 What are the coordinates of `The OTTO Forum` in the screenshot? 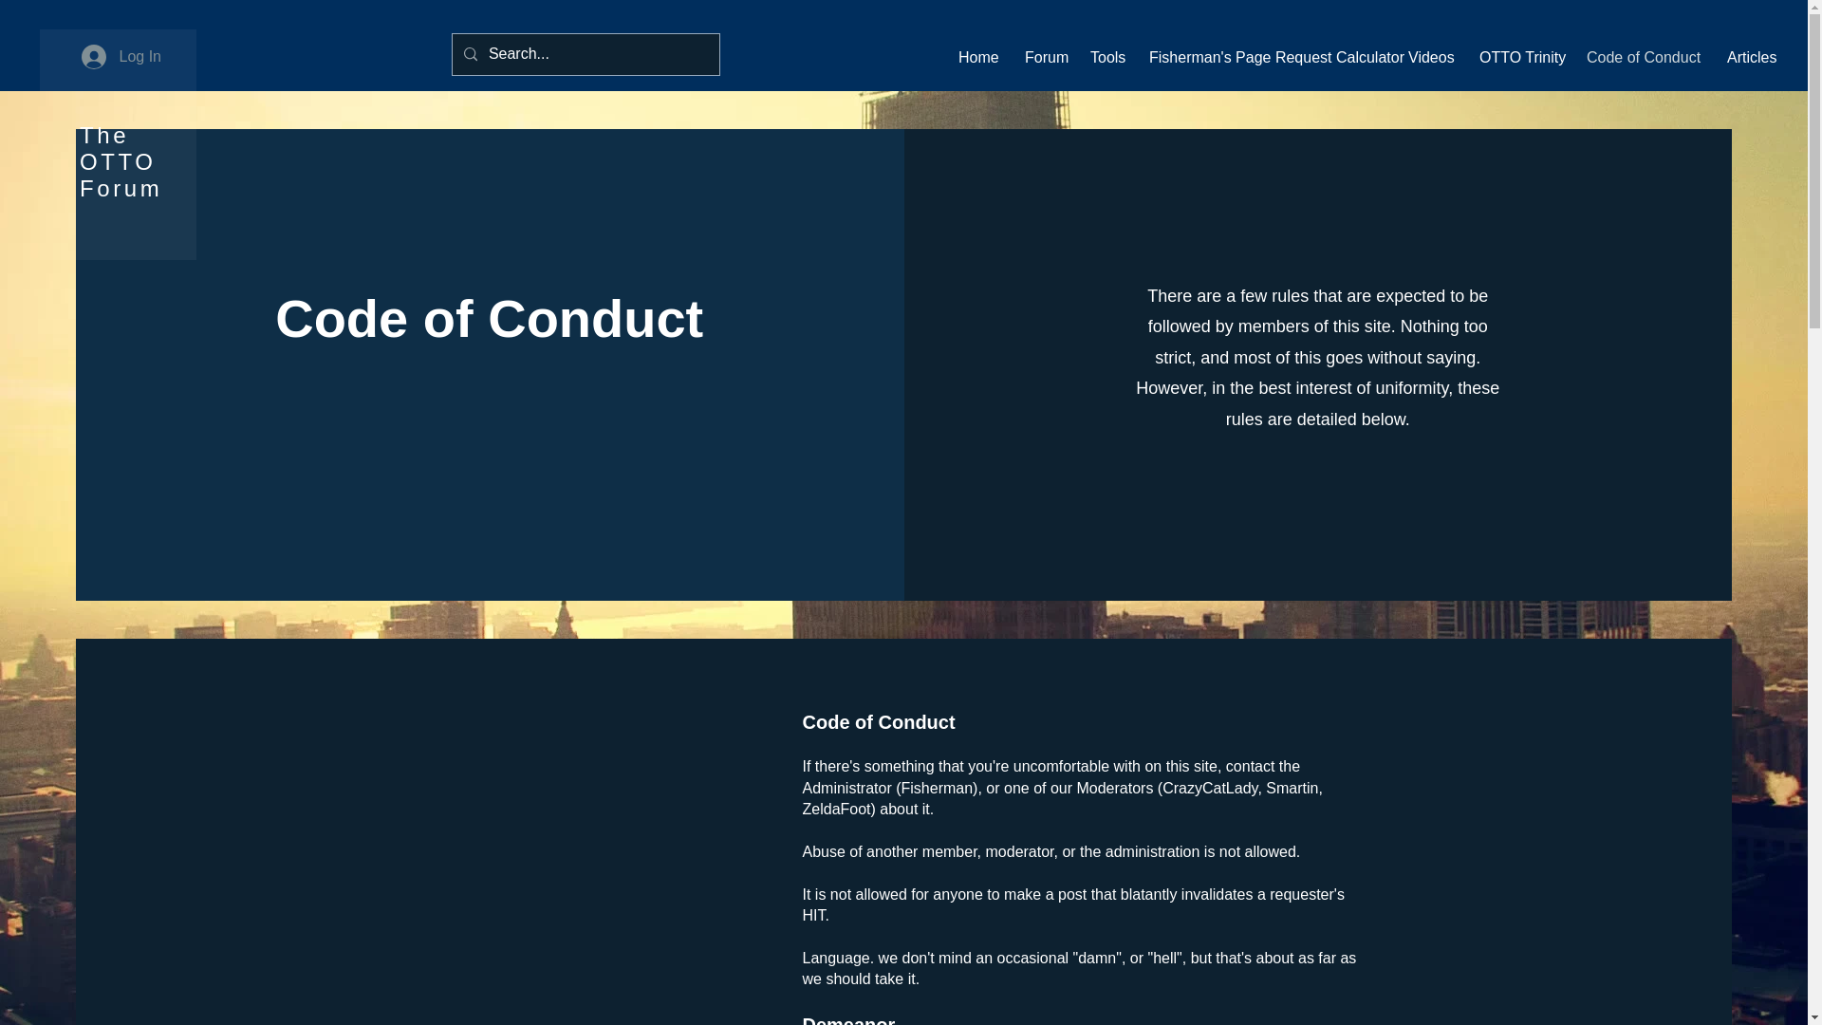 It's located at (121, 161).